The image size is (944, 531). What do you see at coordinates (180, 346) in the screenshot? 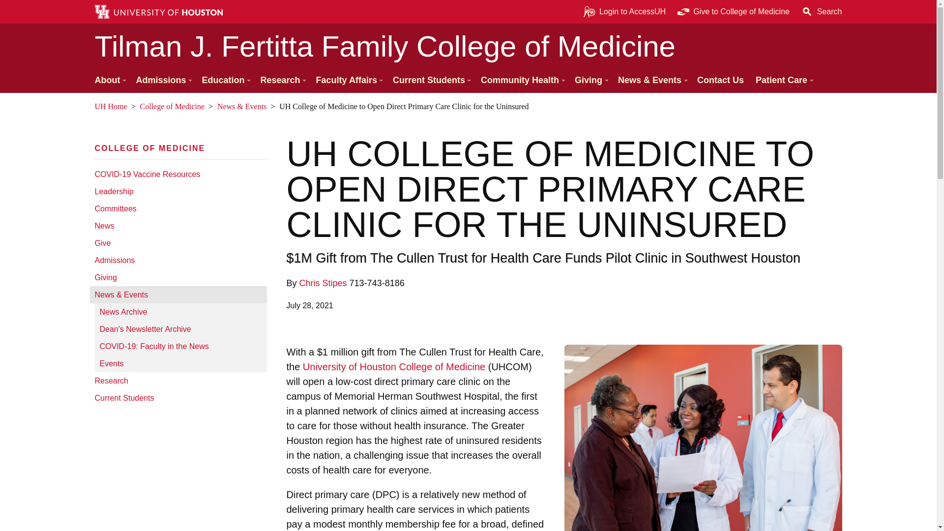
I see `COVID-19: Faculty in the News` at bounding box center [180, 346].